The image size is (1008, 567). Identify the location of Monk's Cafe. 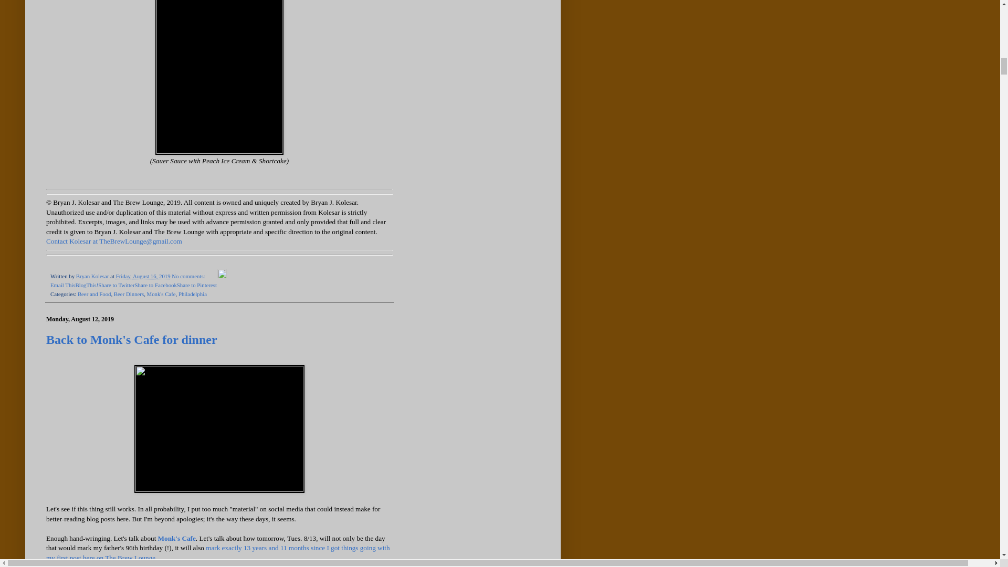
(176, 538).